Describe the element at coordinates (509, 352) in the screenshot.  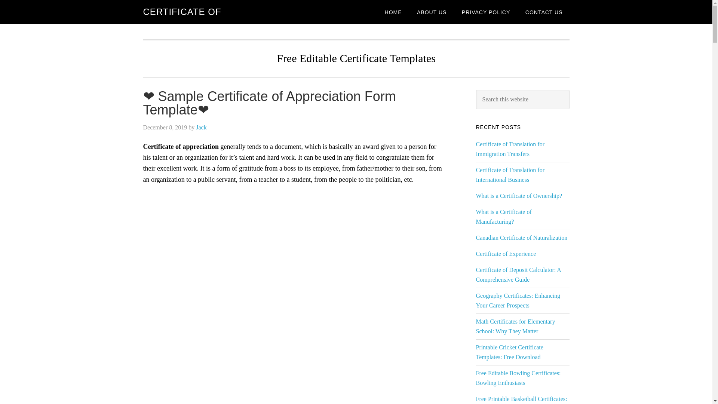
I see `Printable Cricket Certificate Templates: Free Download` at that location.